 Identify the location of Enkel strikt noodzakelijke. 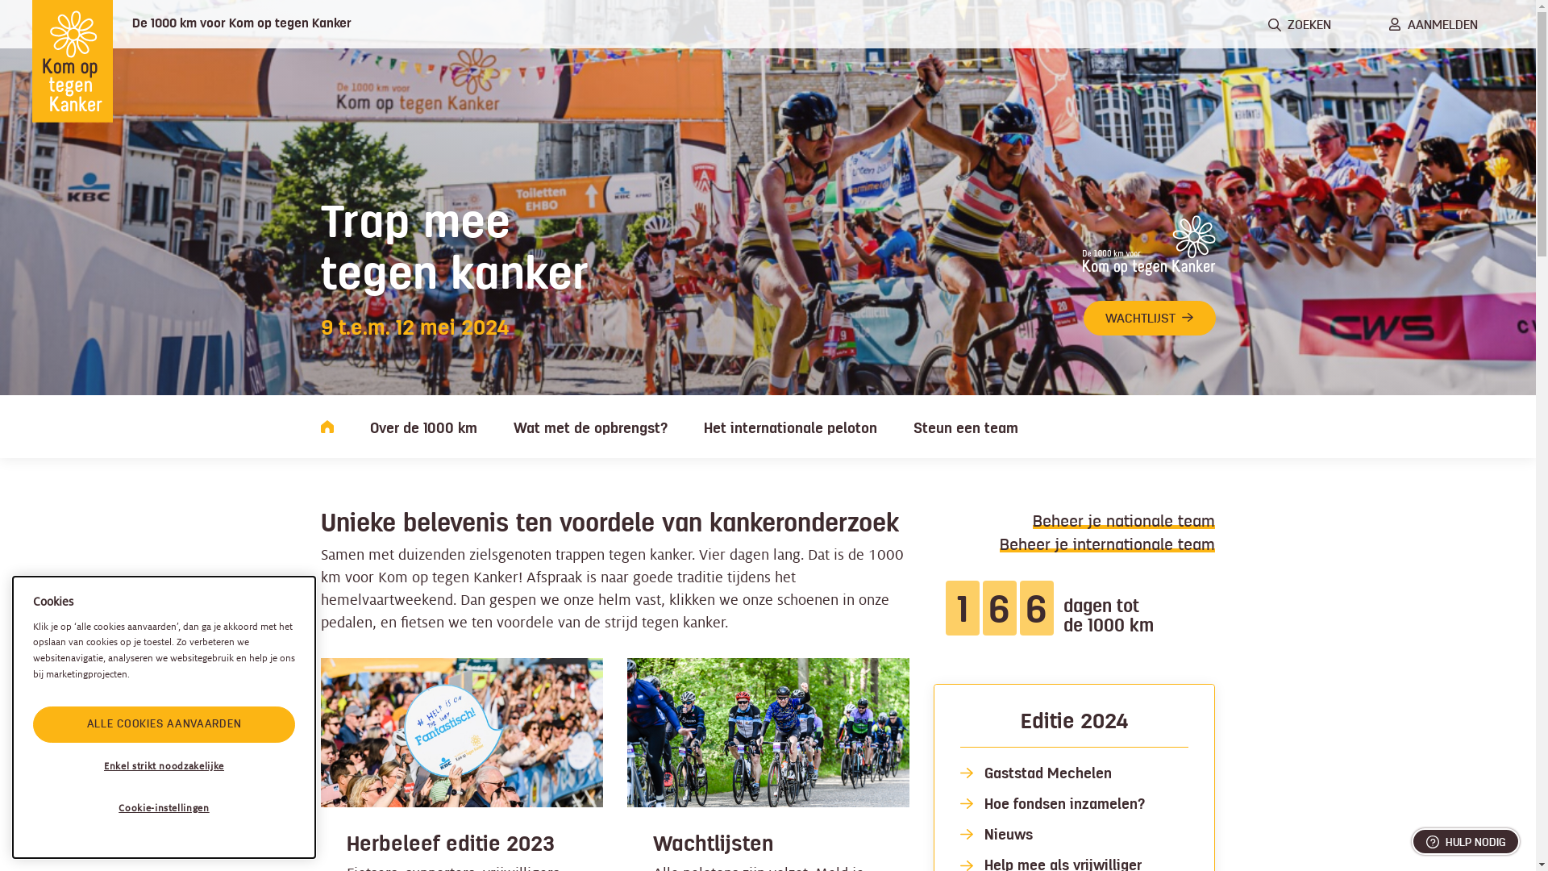
(164, 767).